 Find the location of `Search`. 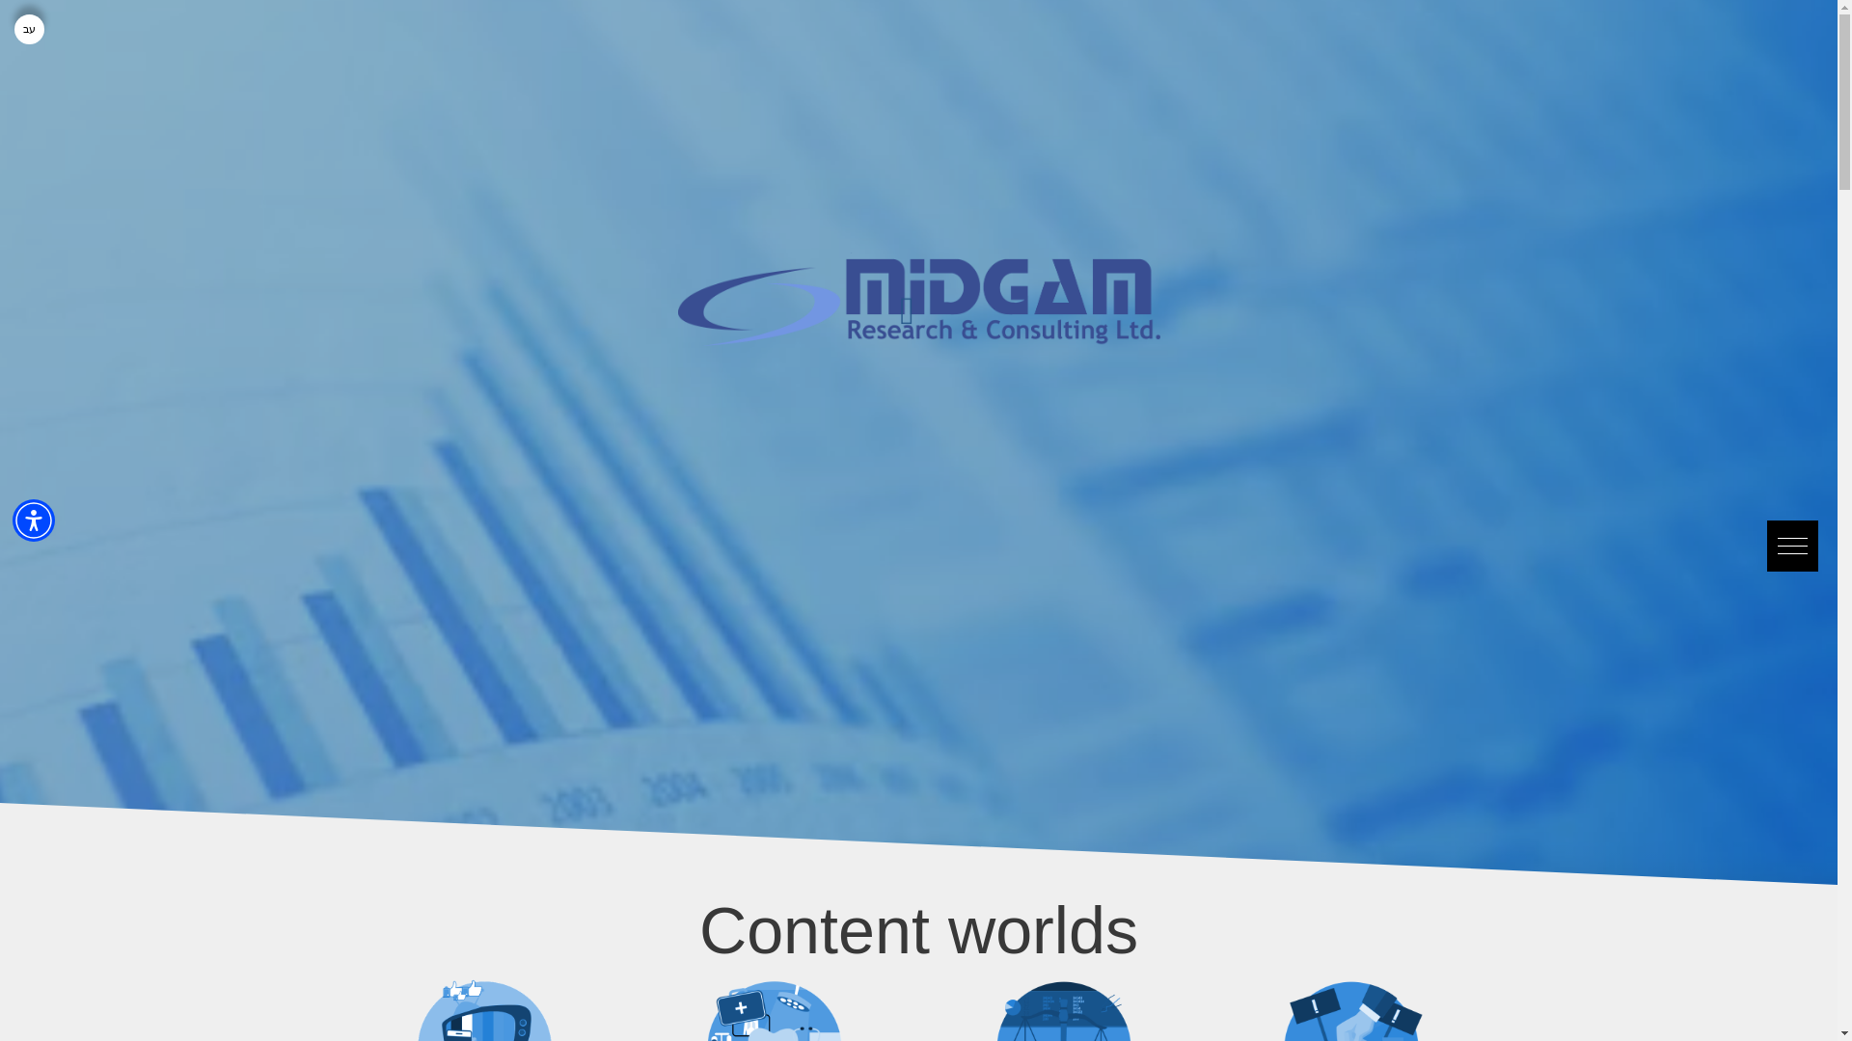

Search is located at coordinates (56, 27).